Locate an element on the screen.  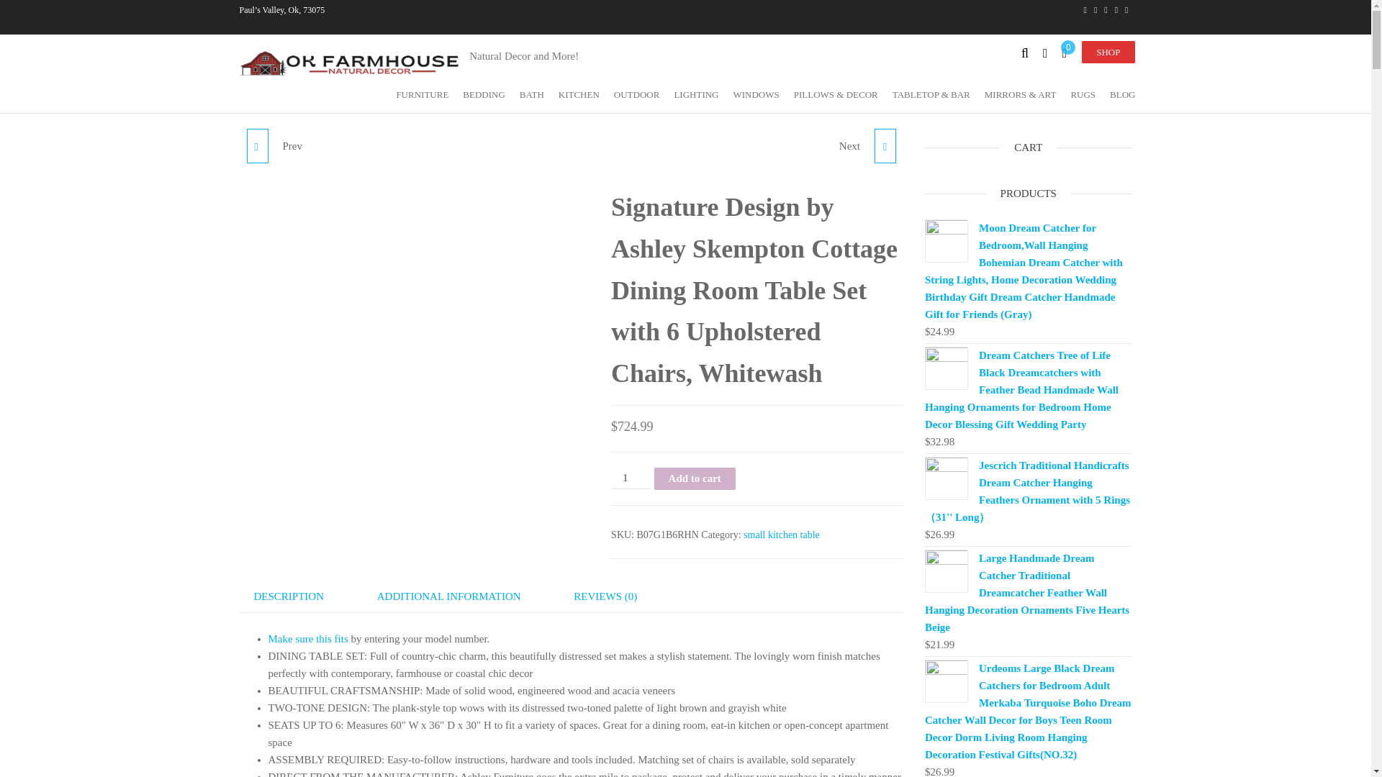
DESCRIPTION is located at coordinates (289, 596).